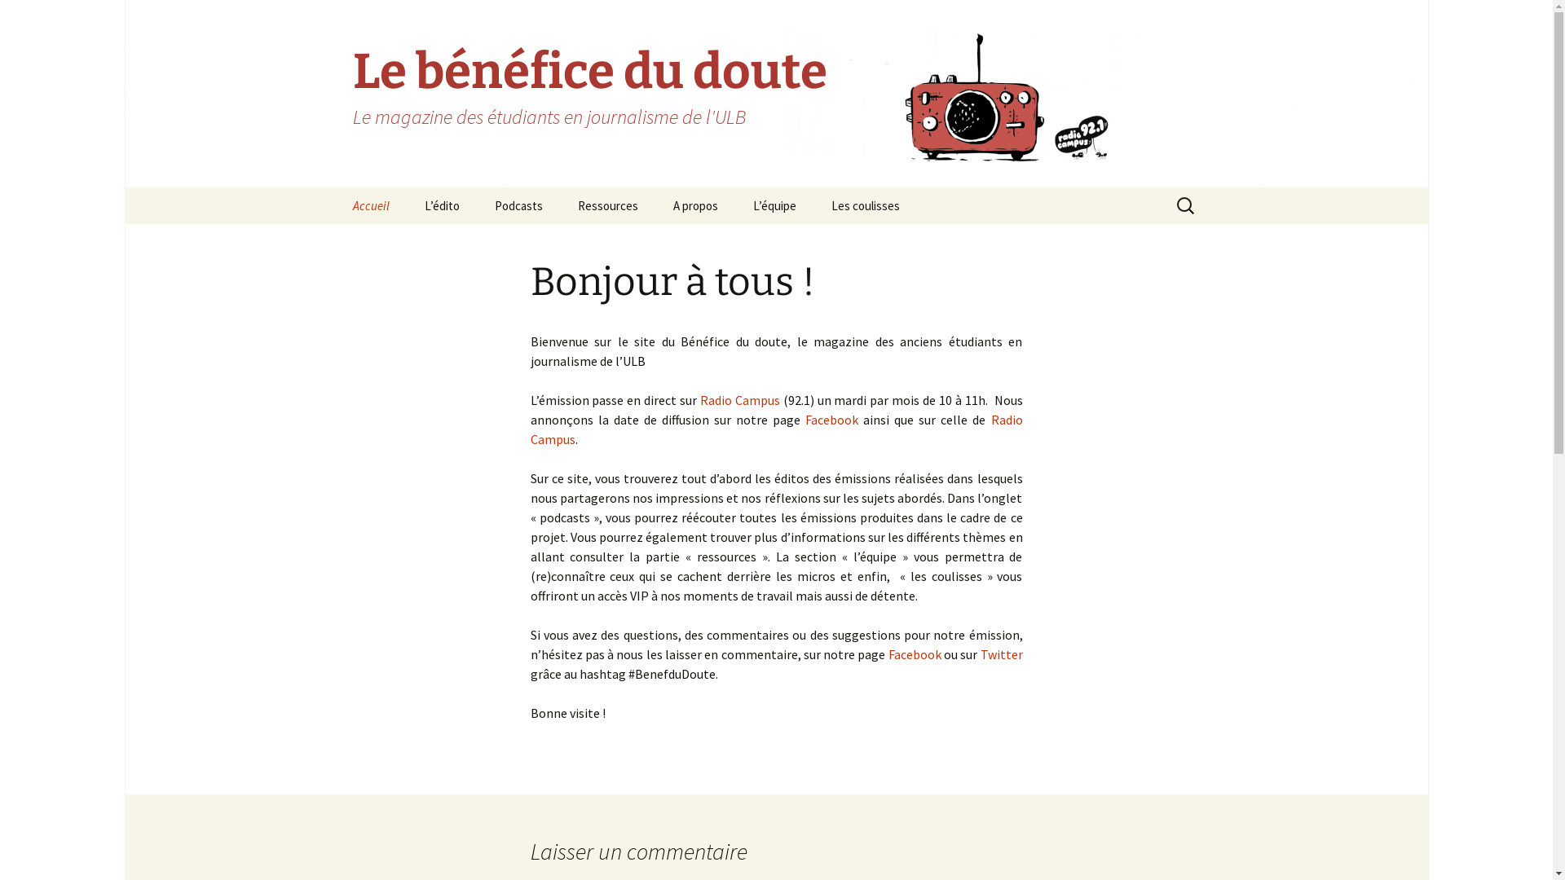  I want to click on Ressources, so click(607, 205).